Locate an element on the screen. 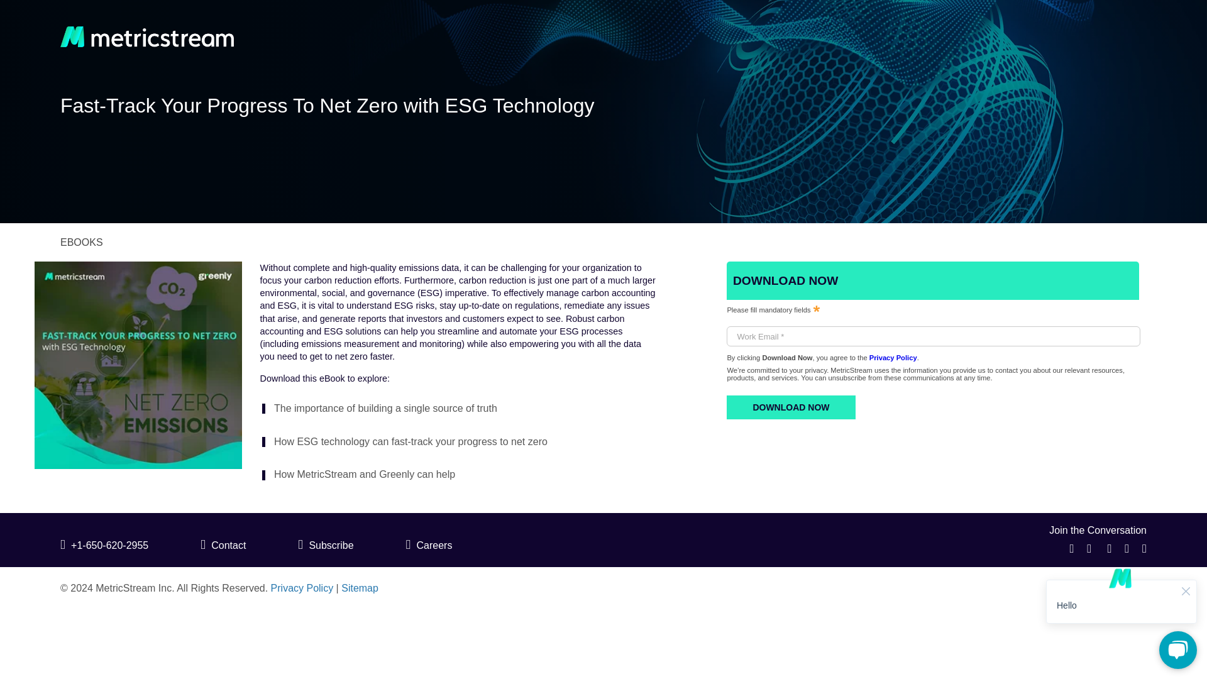  DOWNLOAD NOW is located at coordinates (790, 407).